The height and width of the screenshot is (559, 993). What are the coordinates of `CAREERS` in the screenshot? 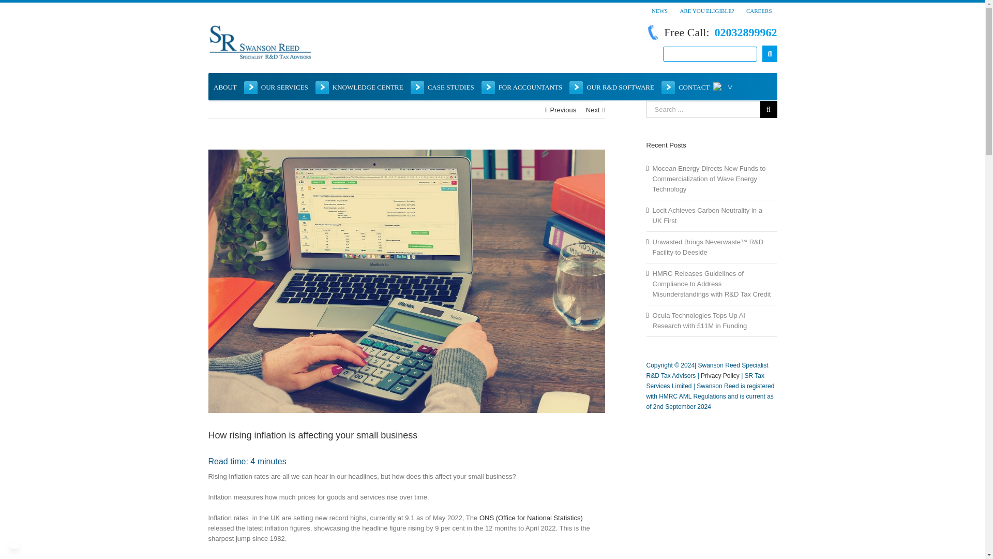 It's located at (759, 8).